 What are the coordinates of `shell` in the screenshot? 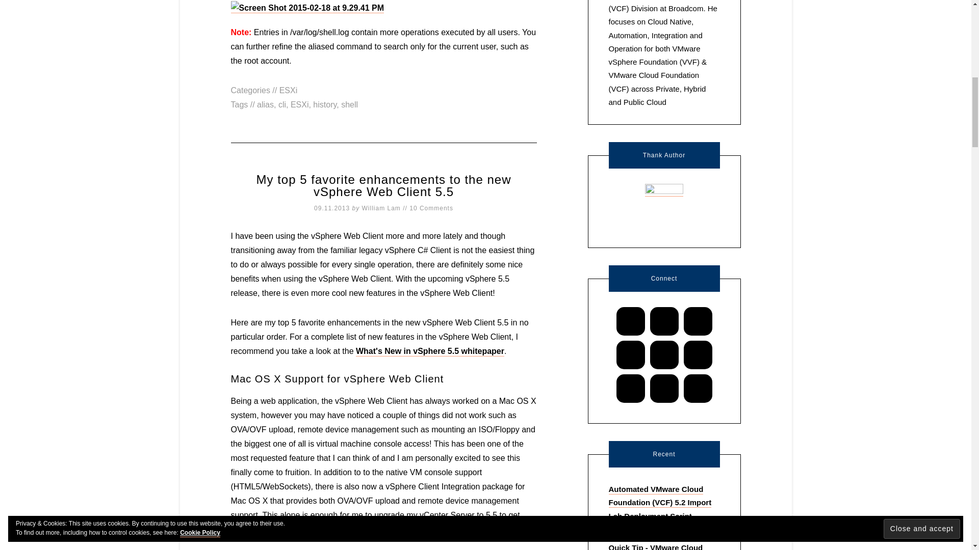 It's located at (349, 104).